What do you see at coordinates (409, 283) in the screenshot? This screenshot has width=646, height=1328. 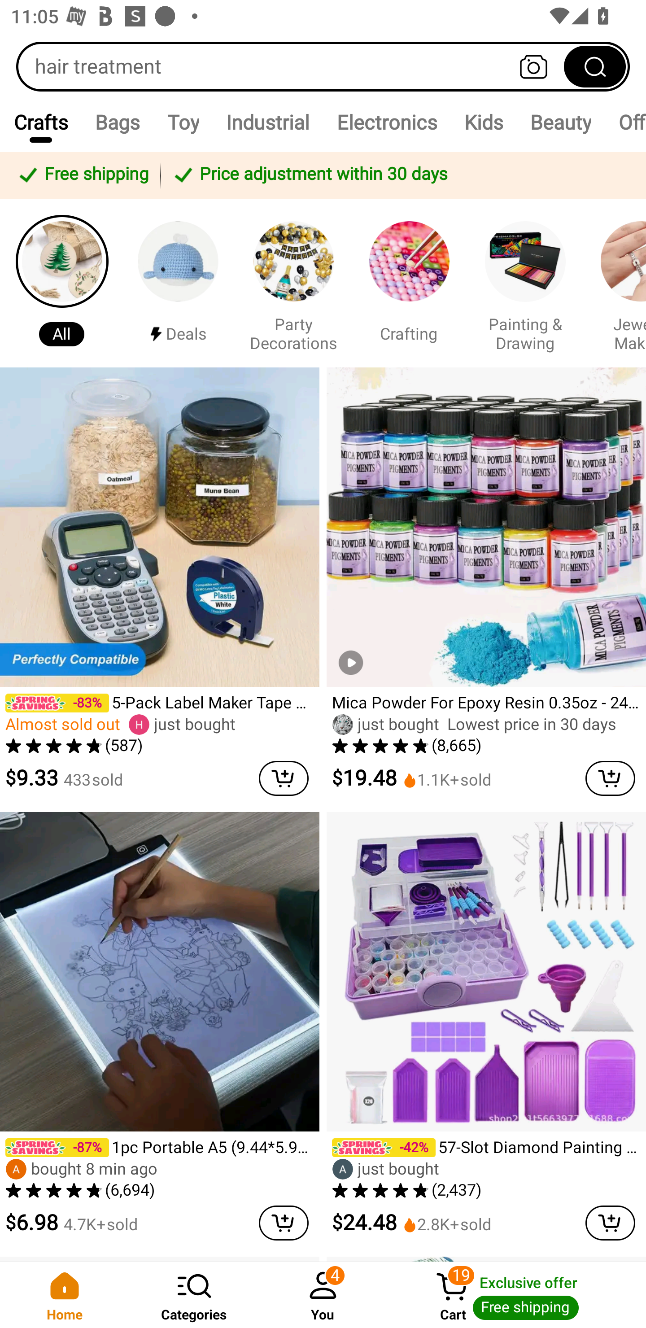 I see `Crafting` at bounding box center [409, 283].